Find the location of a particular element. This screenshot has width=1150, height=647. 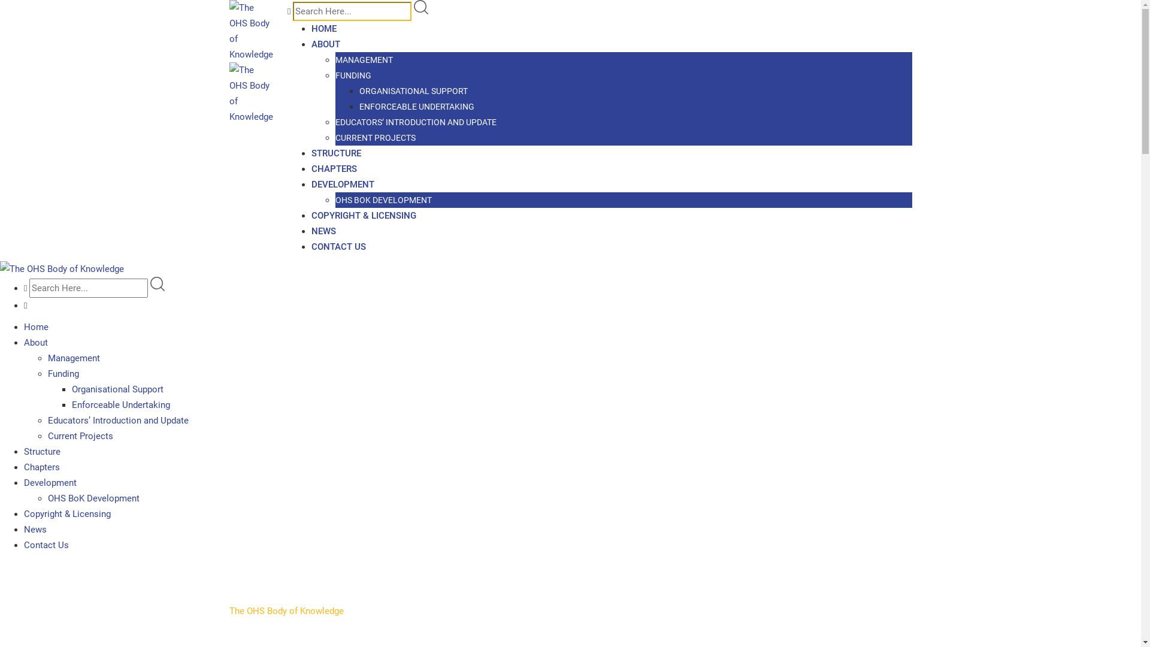

Contact Us is located at coordinates (47, 545).